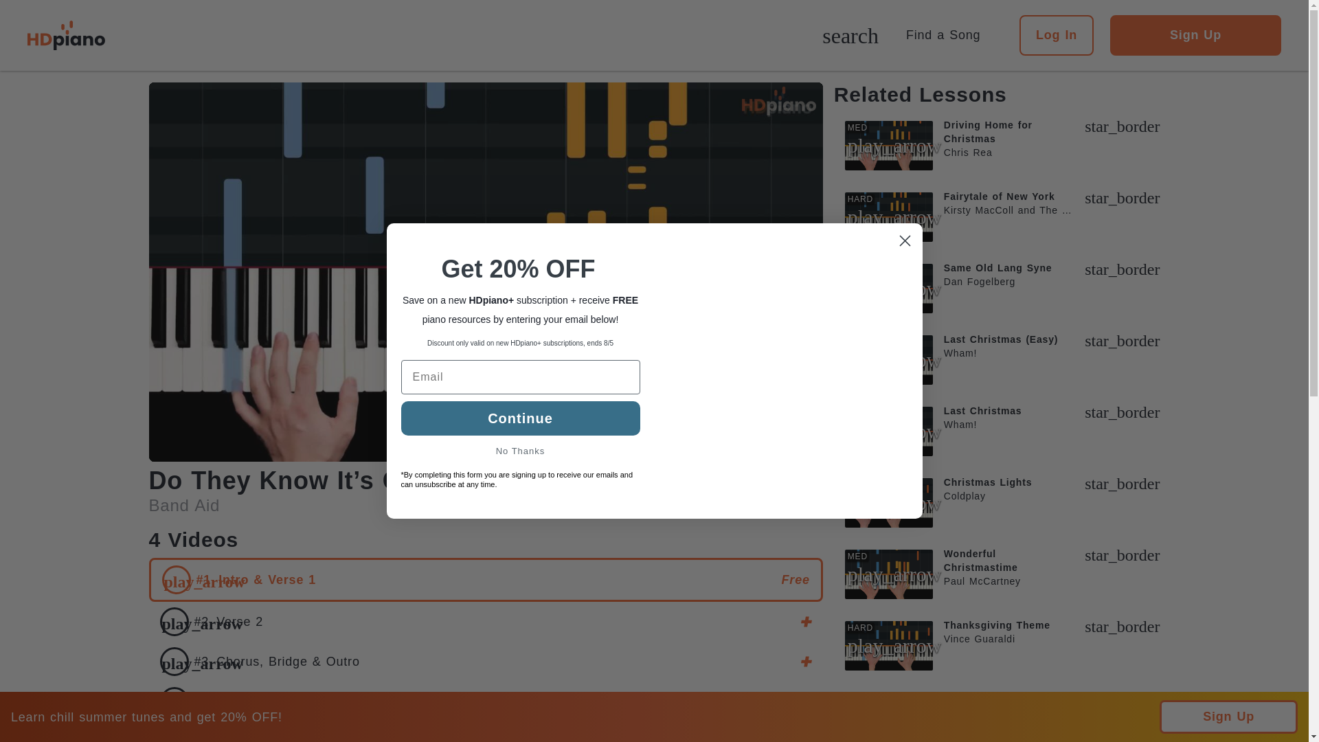  I want to click on Play Video, so click(486, 271).